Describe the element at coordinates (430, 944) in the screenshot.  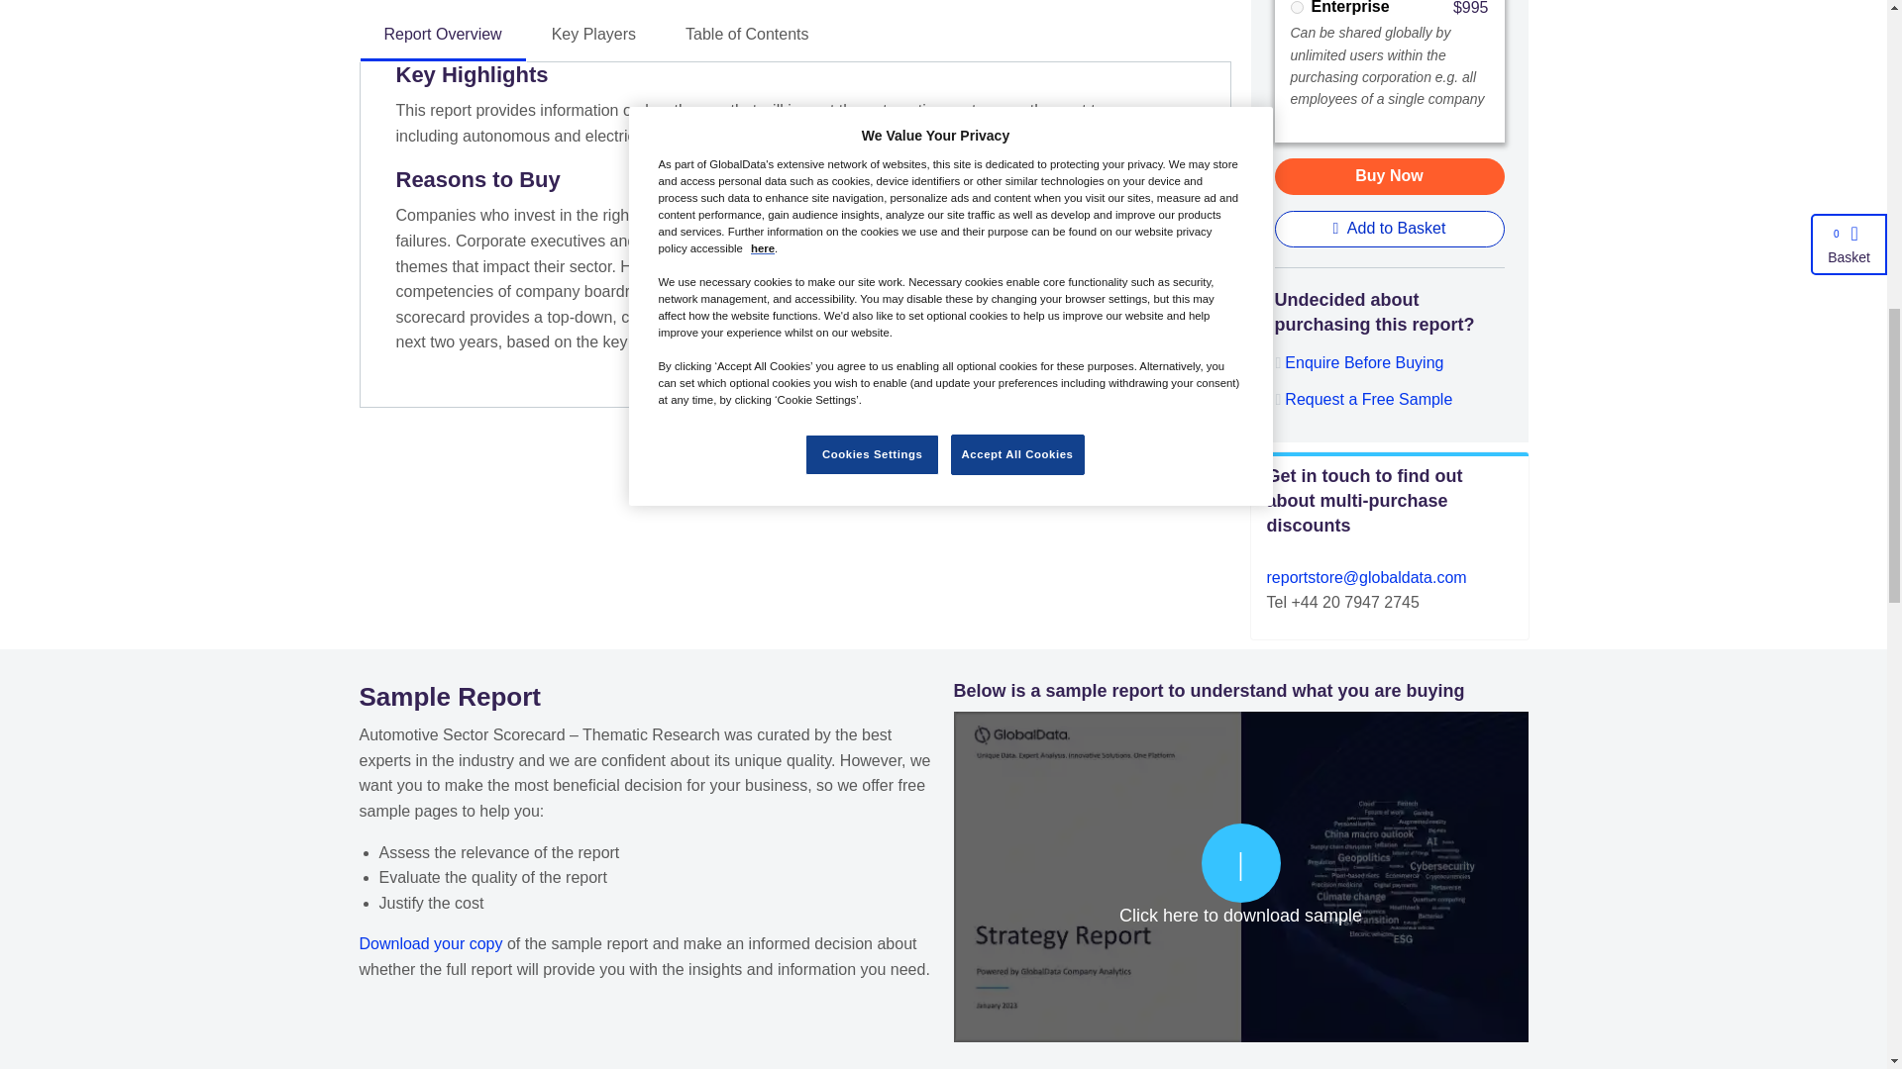
I see `download` at that location.